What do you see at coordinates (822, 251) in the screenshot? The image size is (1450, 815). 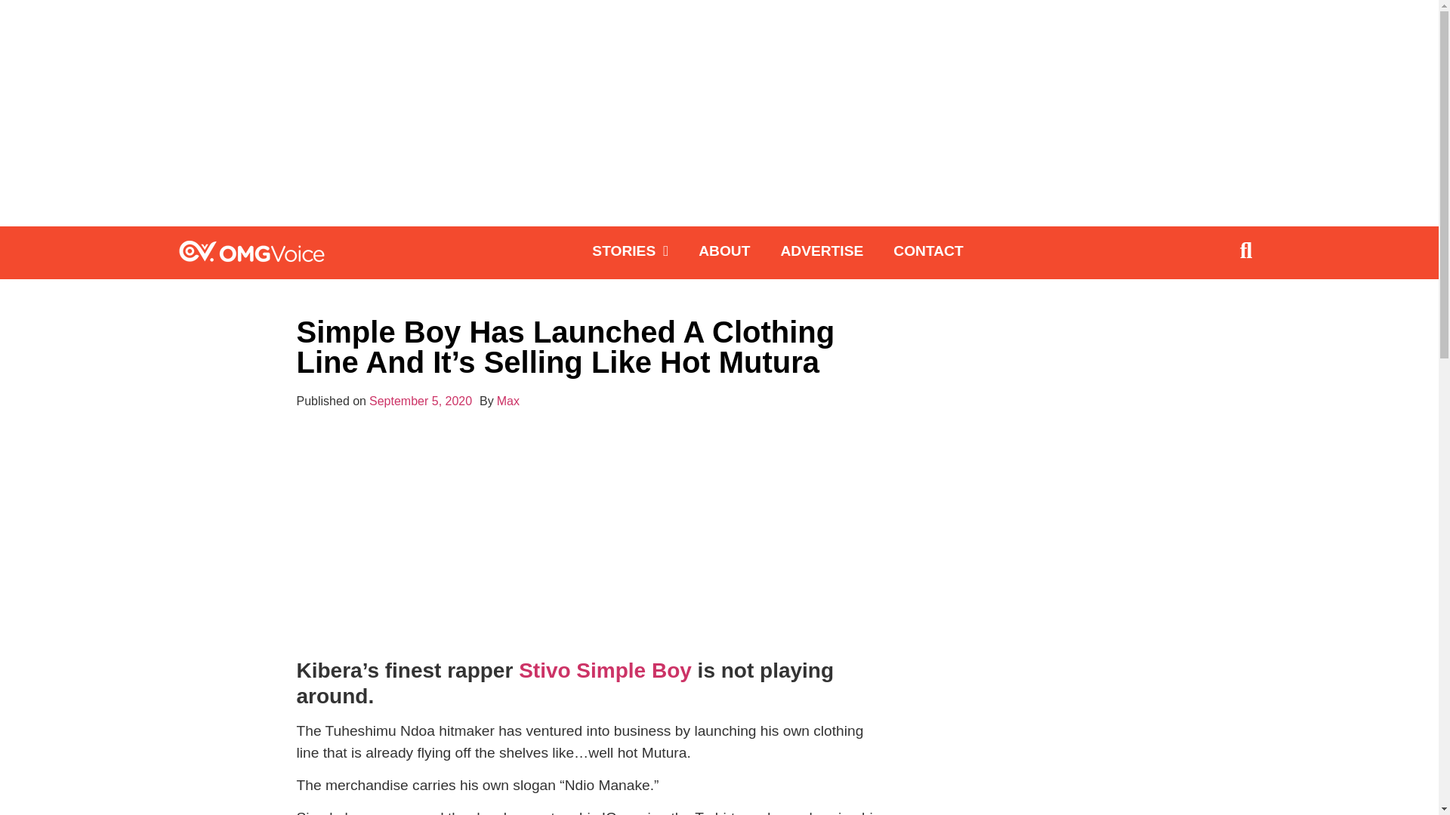 I see `ADVERTISE` at bounding box center [822, 251].